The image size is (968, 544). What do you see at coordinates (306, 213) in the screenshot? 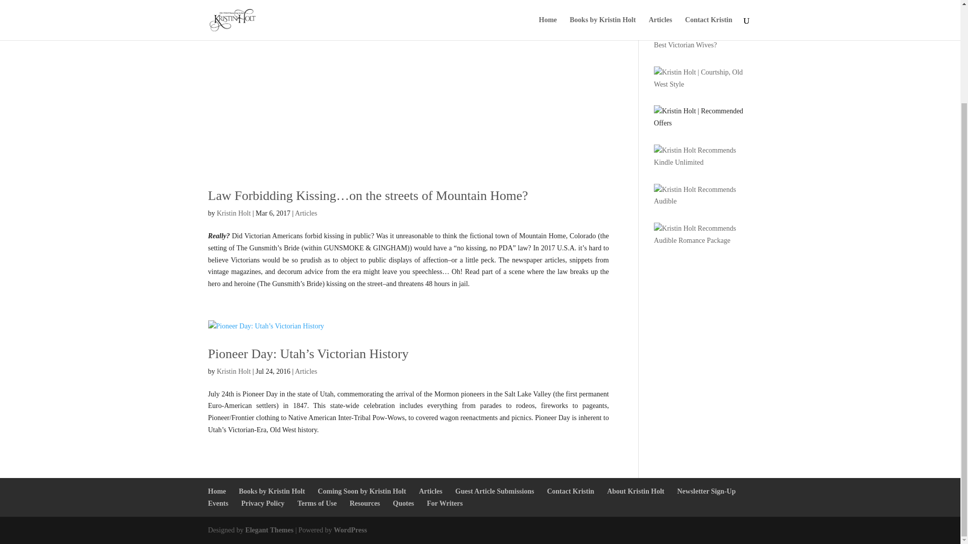
I see `Articles` at bounding box center [306, 213].